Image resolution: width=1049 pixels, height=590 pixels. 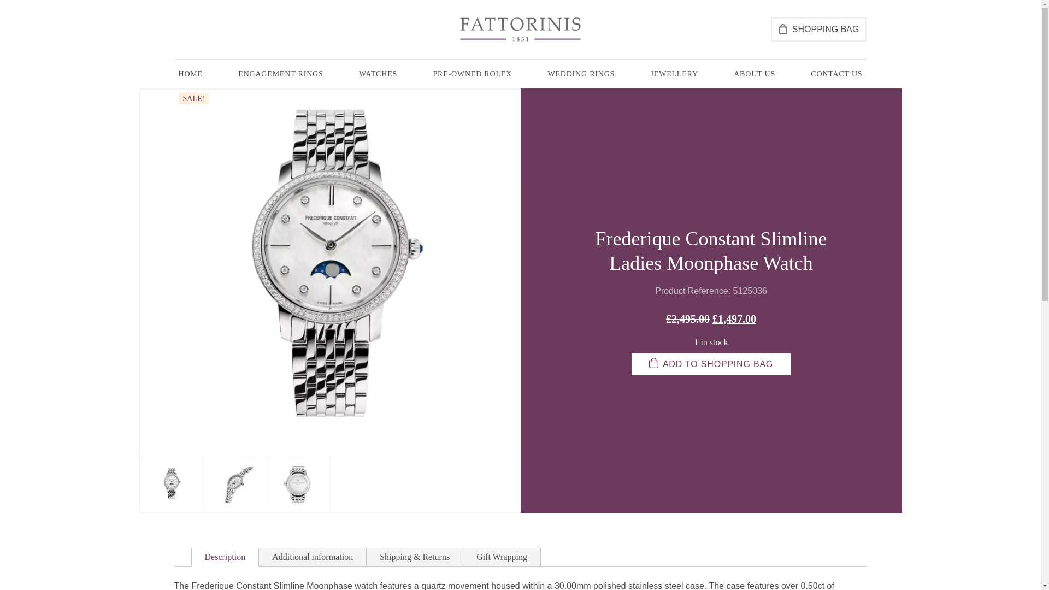 What do you see at coordinates (818, 29) in the screenshot?
I see `SHOPPING BAG` at bounding box center [818, 29].